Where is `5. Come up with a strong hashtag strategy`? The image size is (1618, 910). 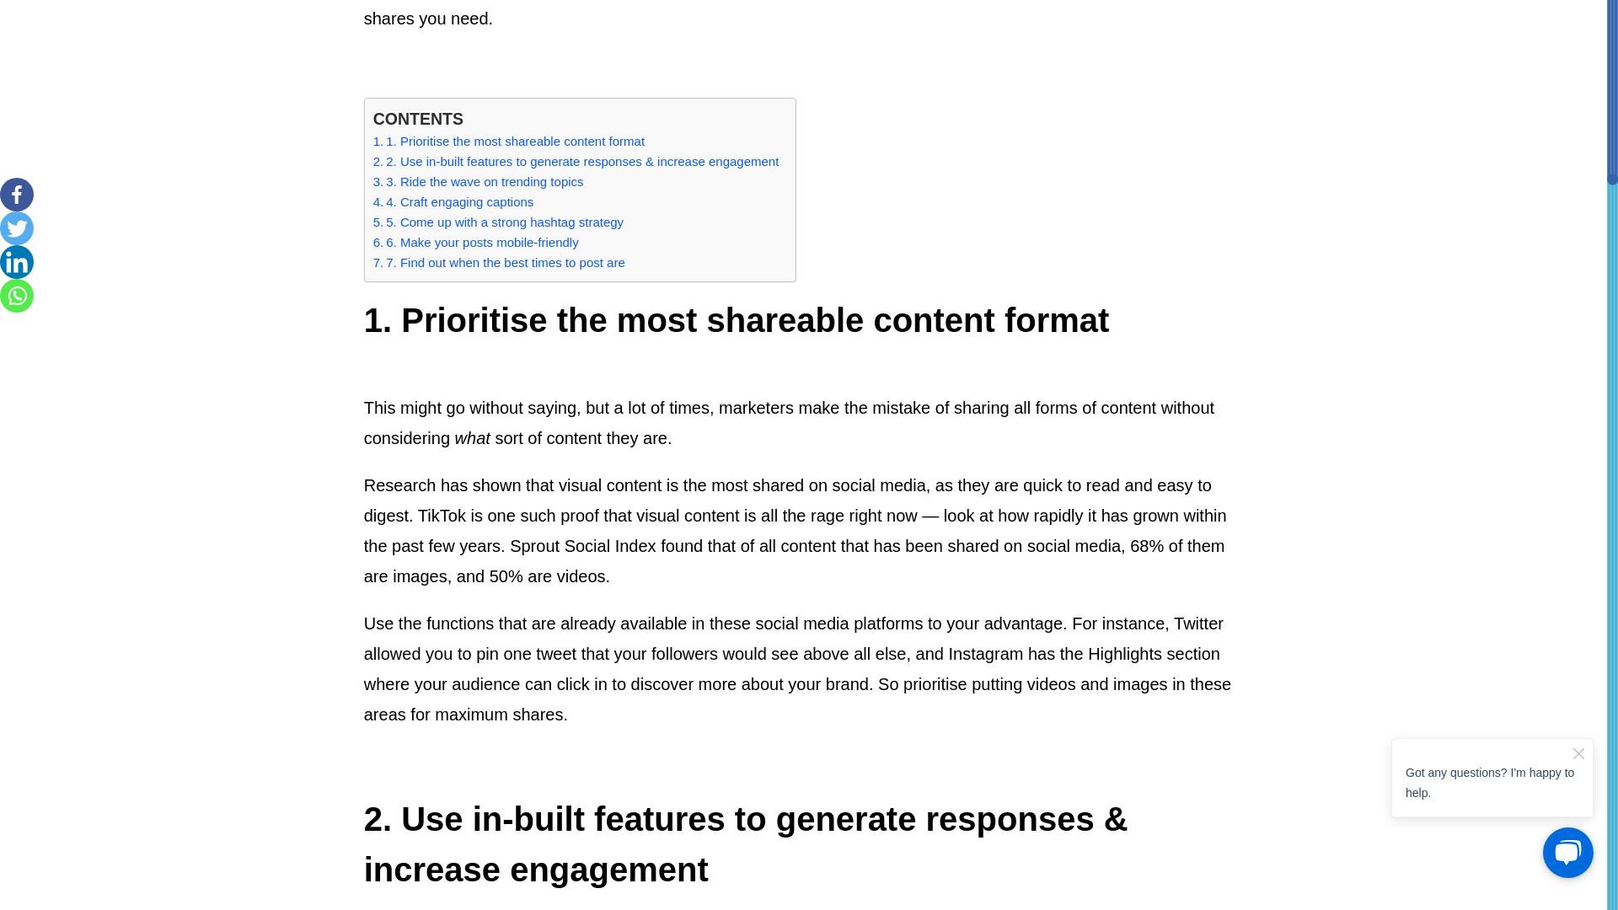
5. Come up with a strong hashtag strategy is located at coordinates (498, 222).